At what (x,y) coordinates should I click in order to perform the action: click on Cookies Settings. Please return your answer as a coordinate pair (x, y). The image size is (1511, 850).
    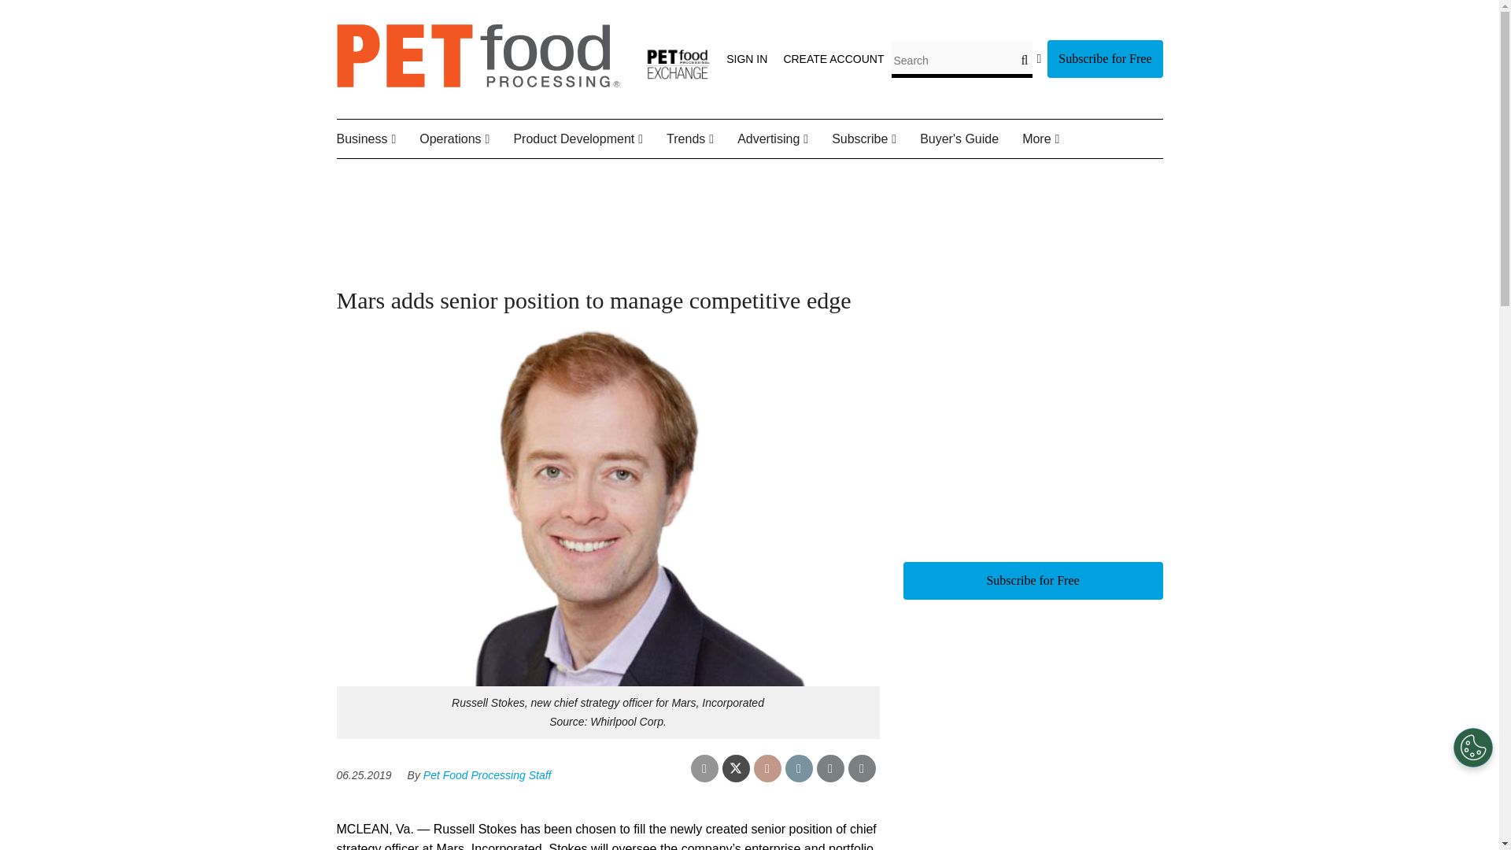
    Looking at the image, I should click on (1473, 748).